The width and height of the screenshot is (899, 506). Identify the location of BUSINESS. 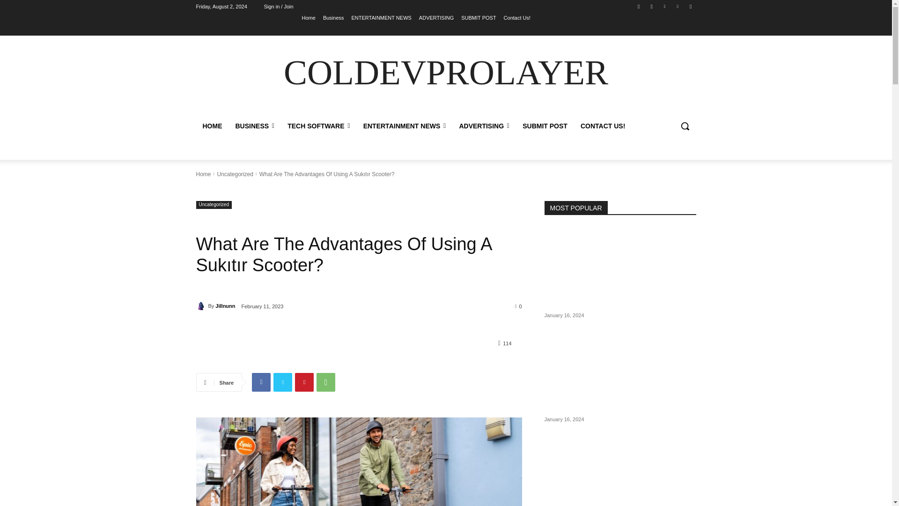
(254, 126).